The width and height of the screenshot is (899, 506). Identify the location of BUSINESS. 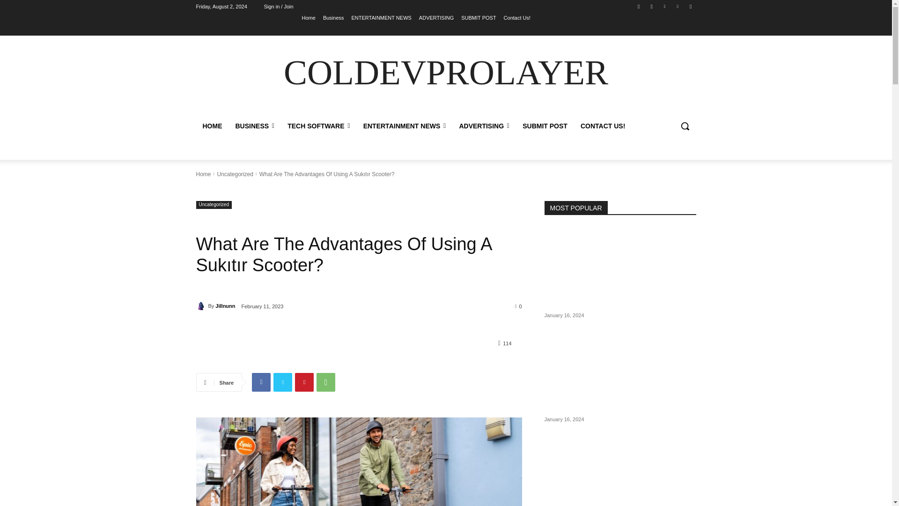
(254, 126).